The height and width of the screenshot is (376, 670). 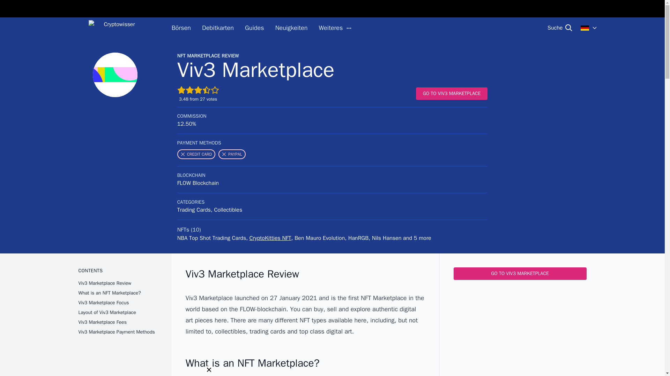 What do you see at coordinates (589, 28) in the screenshot?
I see `Choose Language` at bounding box center [589, 28].